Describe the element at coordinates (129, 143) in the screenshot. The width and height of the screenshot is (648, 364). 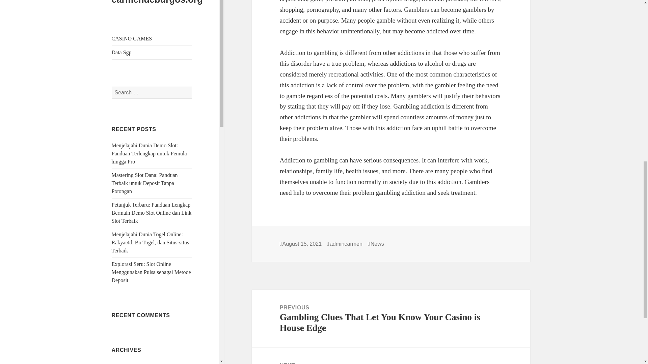
I see `November 2023` at that location.